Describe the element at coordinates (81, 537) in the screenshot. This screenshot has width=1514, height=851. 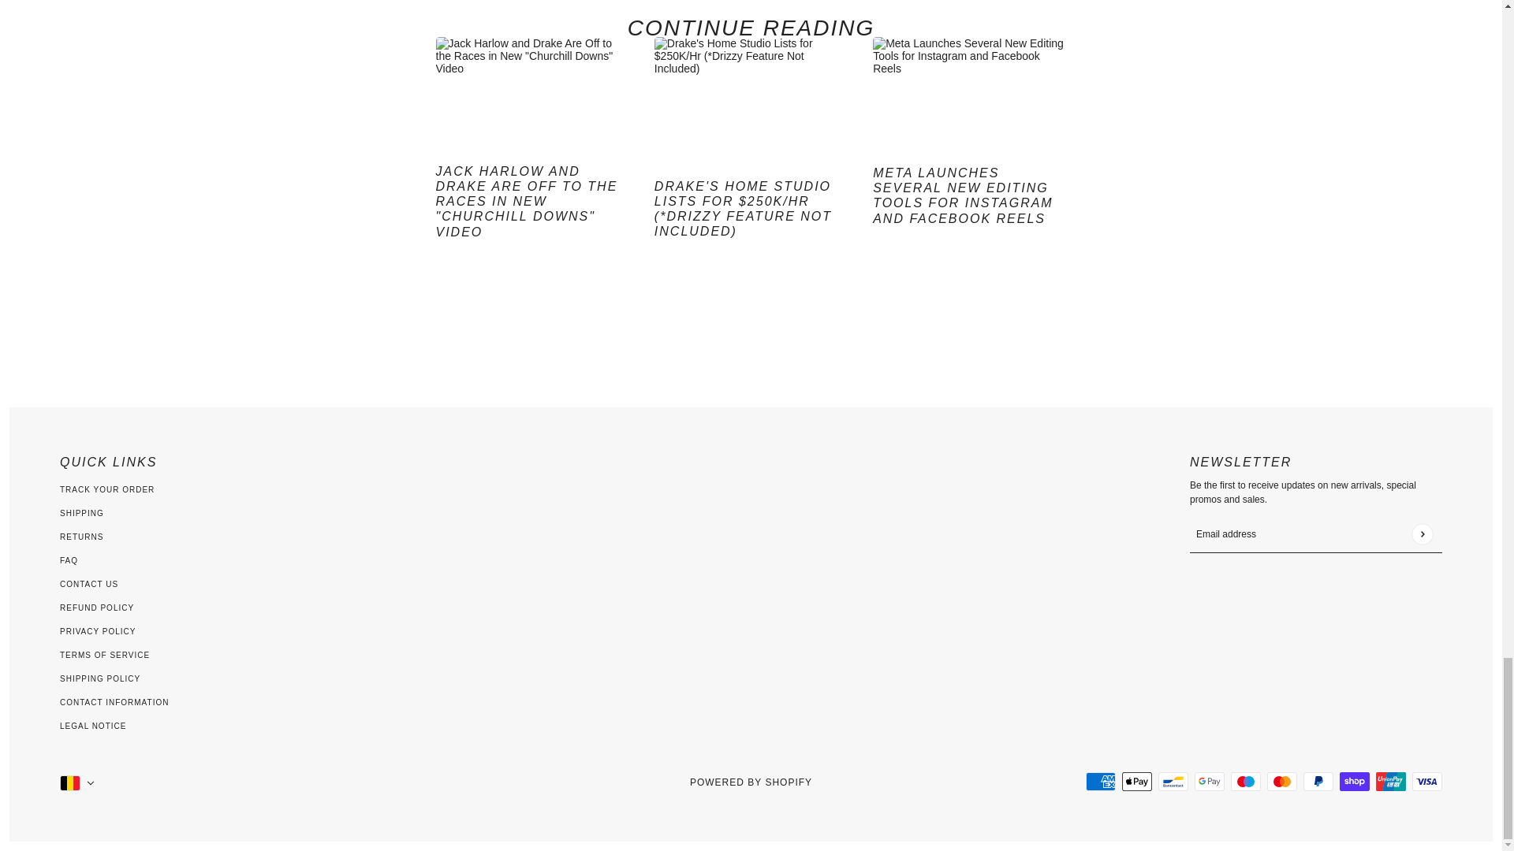
I see `Returns` at that location.